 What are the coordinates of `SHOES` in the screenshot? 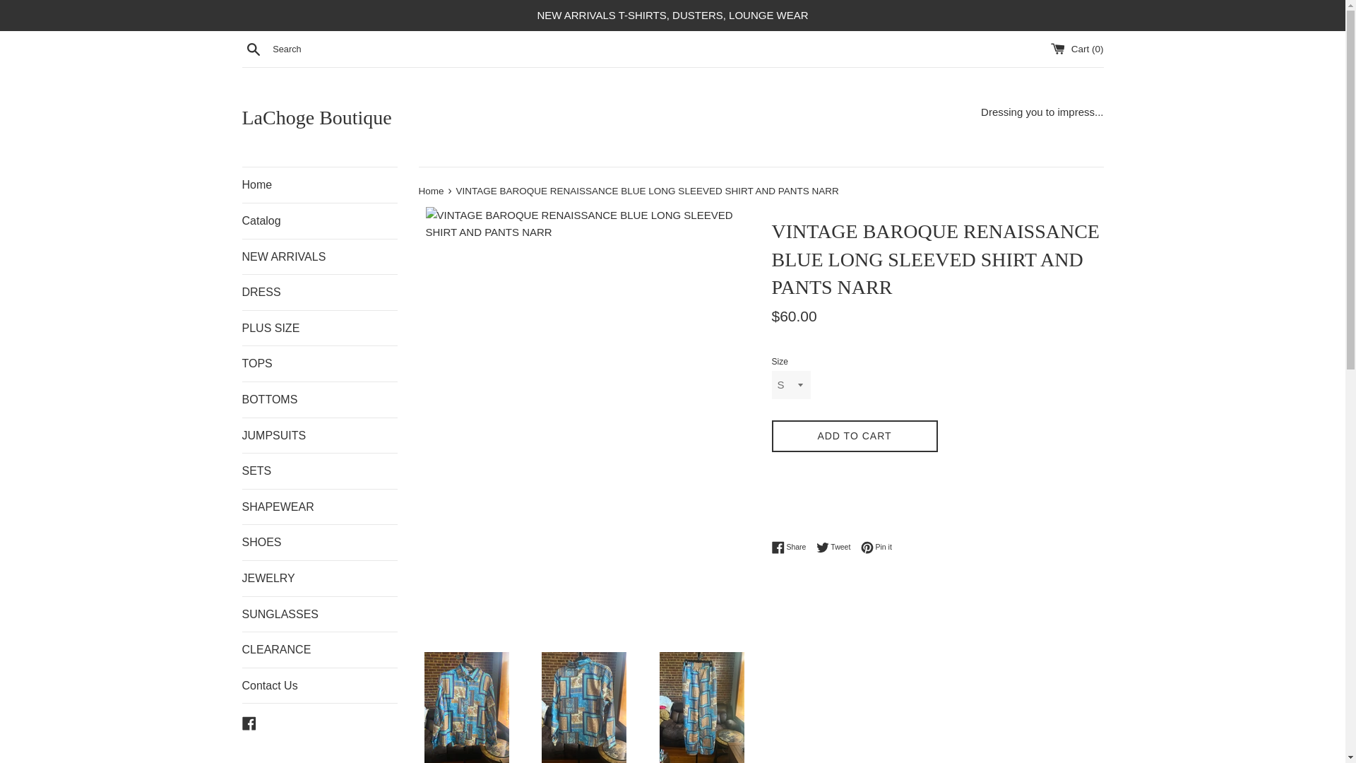 It's located at (319, 543).